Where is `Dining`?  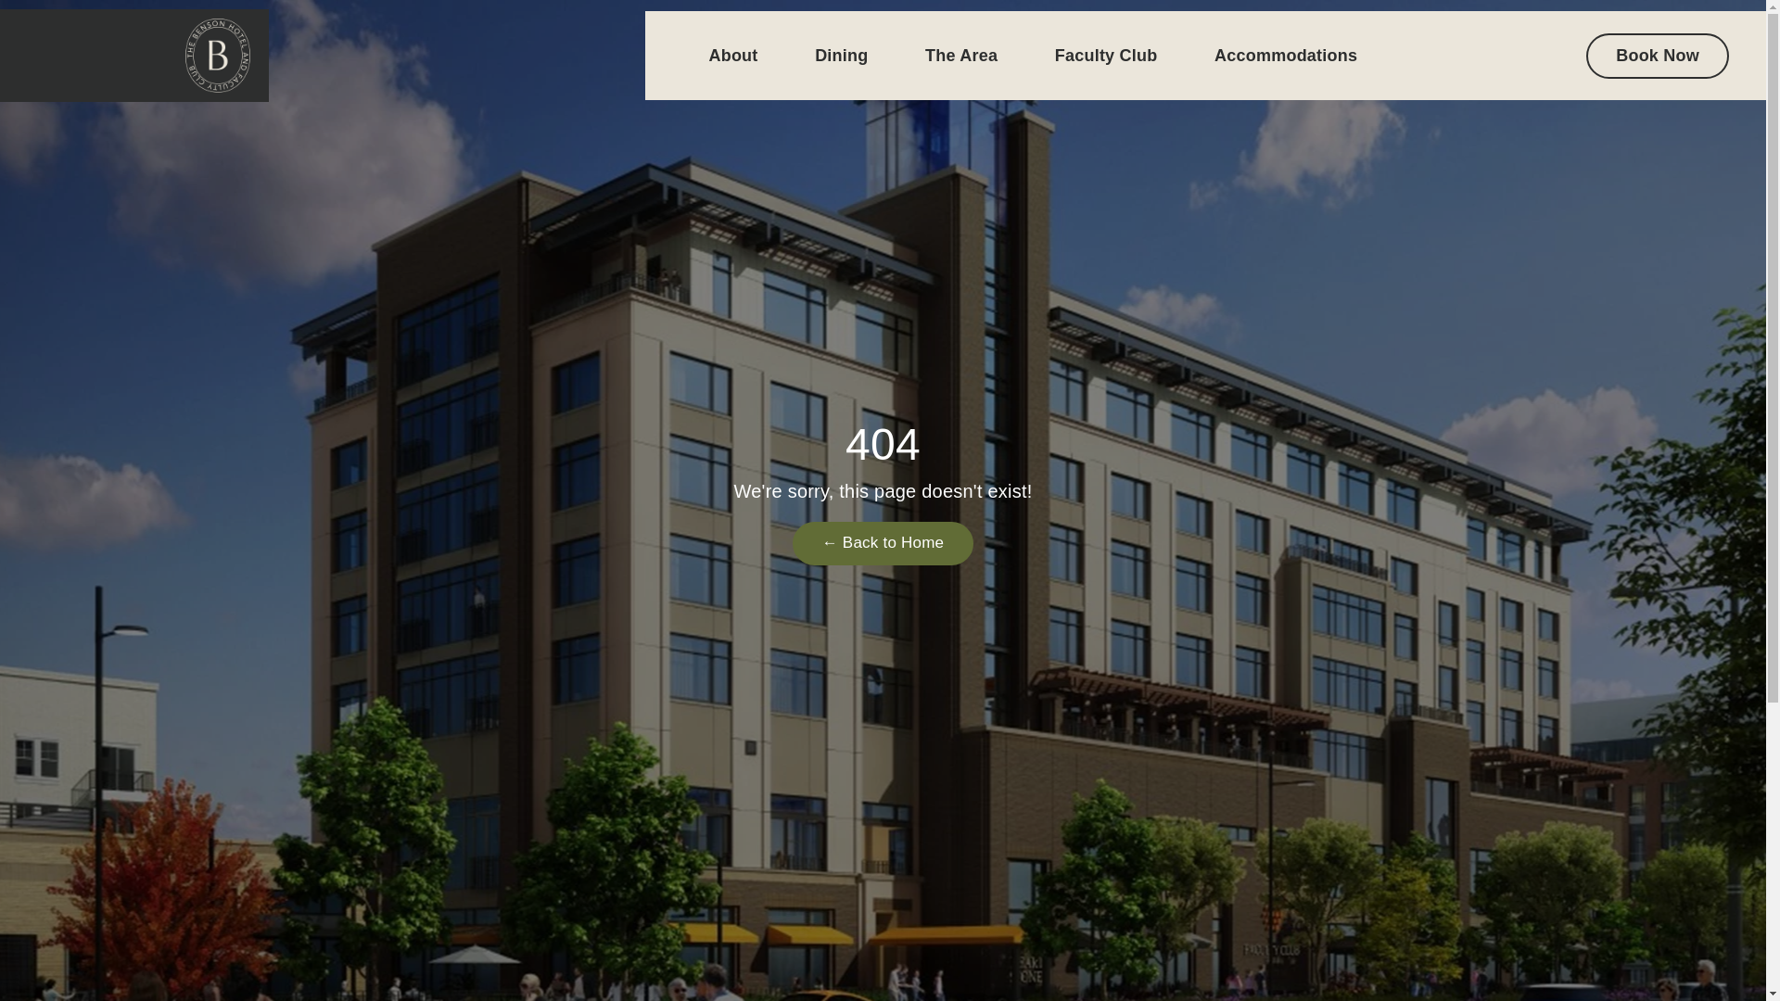 Dining is located at coordinates (841, 56).